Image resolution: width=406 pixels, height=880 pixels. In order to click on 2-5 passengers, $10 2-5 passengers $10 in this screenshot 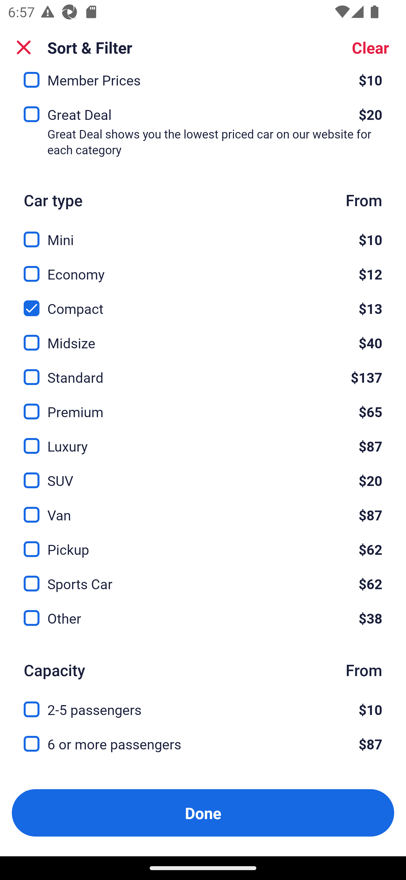, I will do `click(203, 703)`.